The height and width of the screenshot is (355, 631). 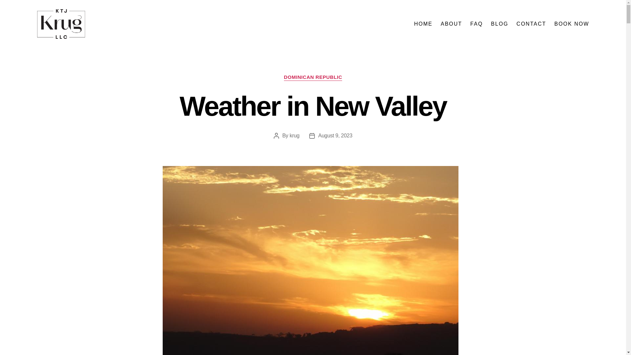 What do you see at coordinates (499, 24) in the screenshot?
I see `BLOG` at bounding box center [499, 24].